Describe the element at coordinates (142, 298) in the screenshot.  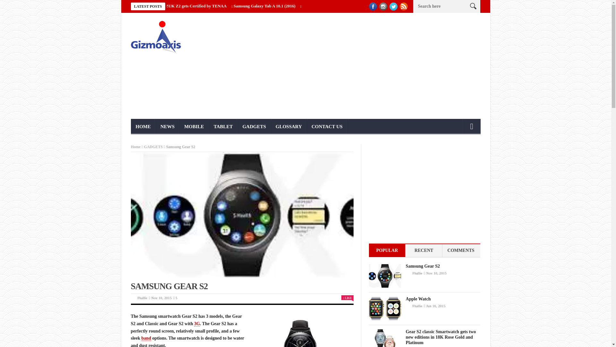
I see `Fhallie` at that location.